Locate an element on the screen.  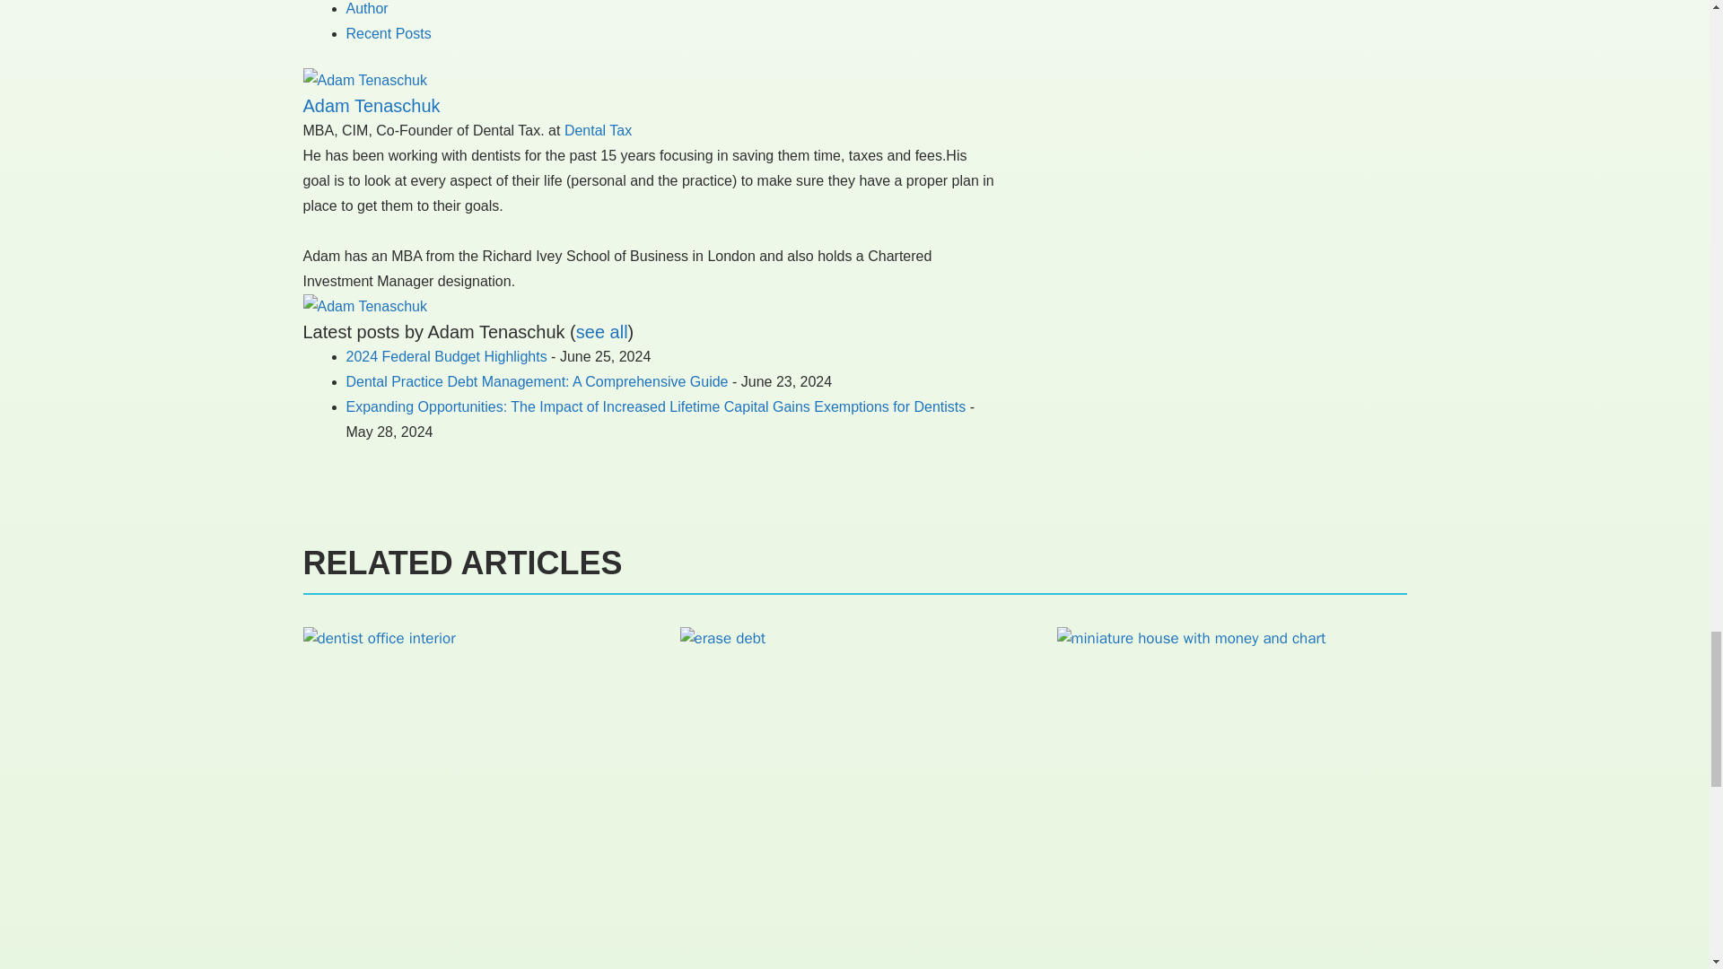
Adam Tenaschuk is located at coordinates (364, 305).